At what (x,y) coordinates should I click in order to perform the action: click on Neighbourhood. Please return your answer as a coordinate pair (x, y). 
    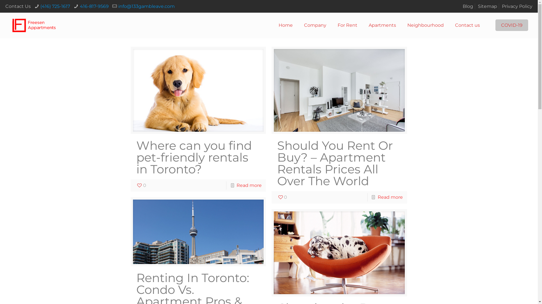
    Looking at the image, I should click on (426, 25).